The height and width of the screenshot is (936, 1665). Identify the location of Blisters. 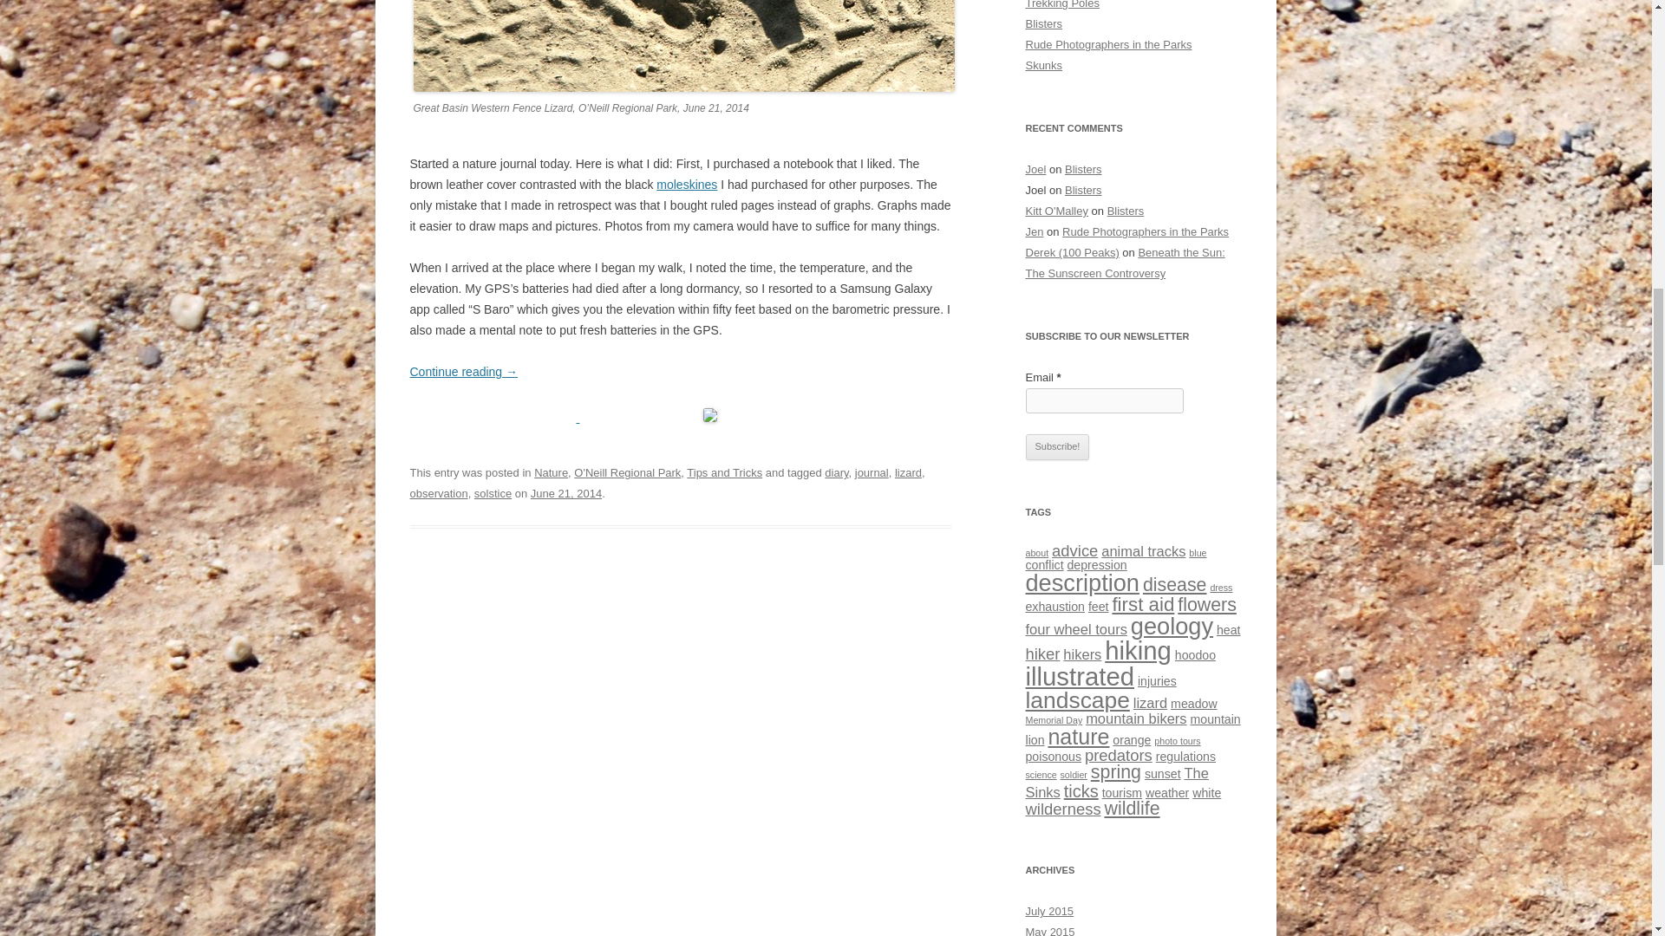
(1043, 23).